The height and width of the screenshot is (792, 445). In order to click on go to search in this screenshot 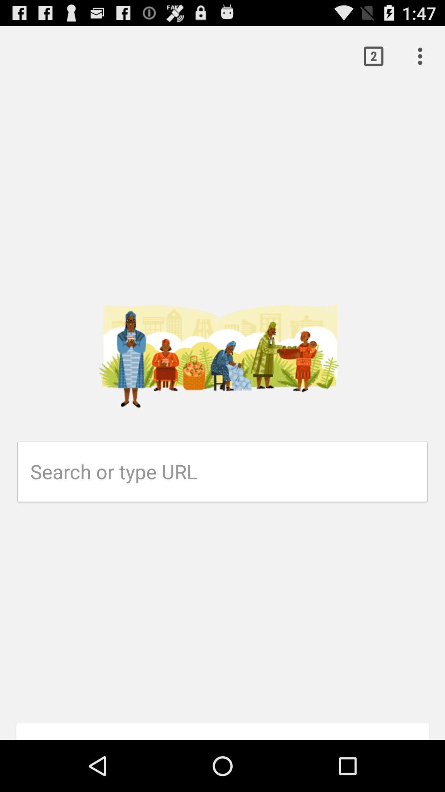, I will do `click(229, 471)`.